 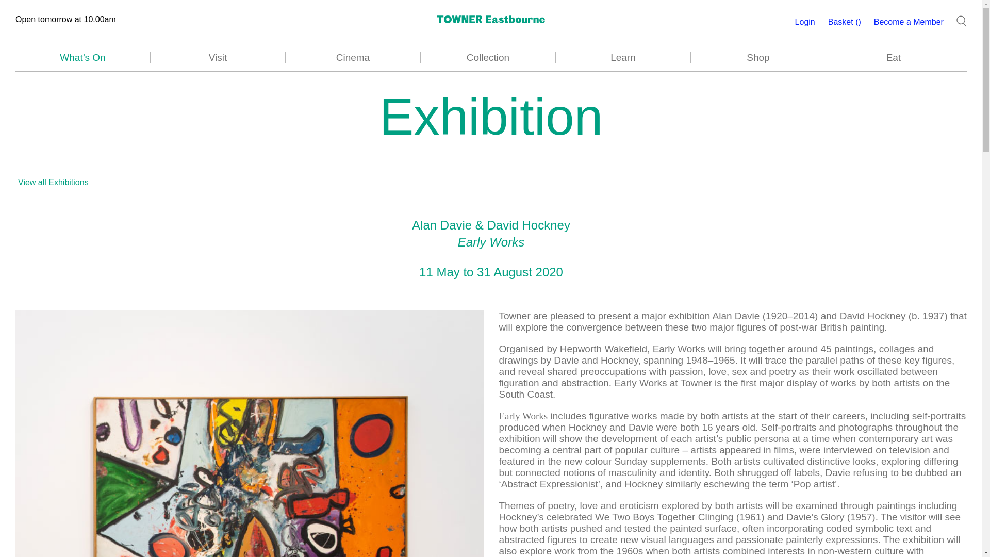 What do you see at coordinates (218, 58) in the screenshot?
I see `Visit` at bounding box center [218, 58].